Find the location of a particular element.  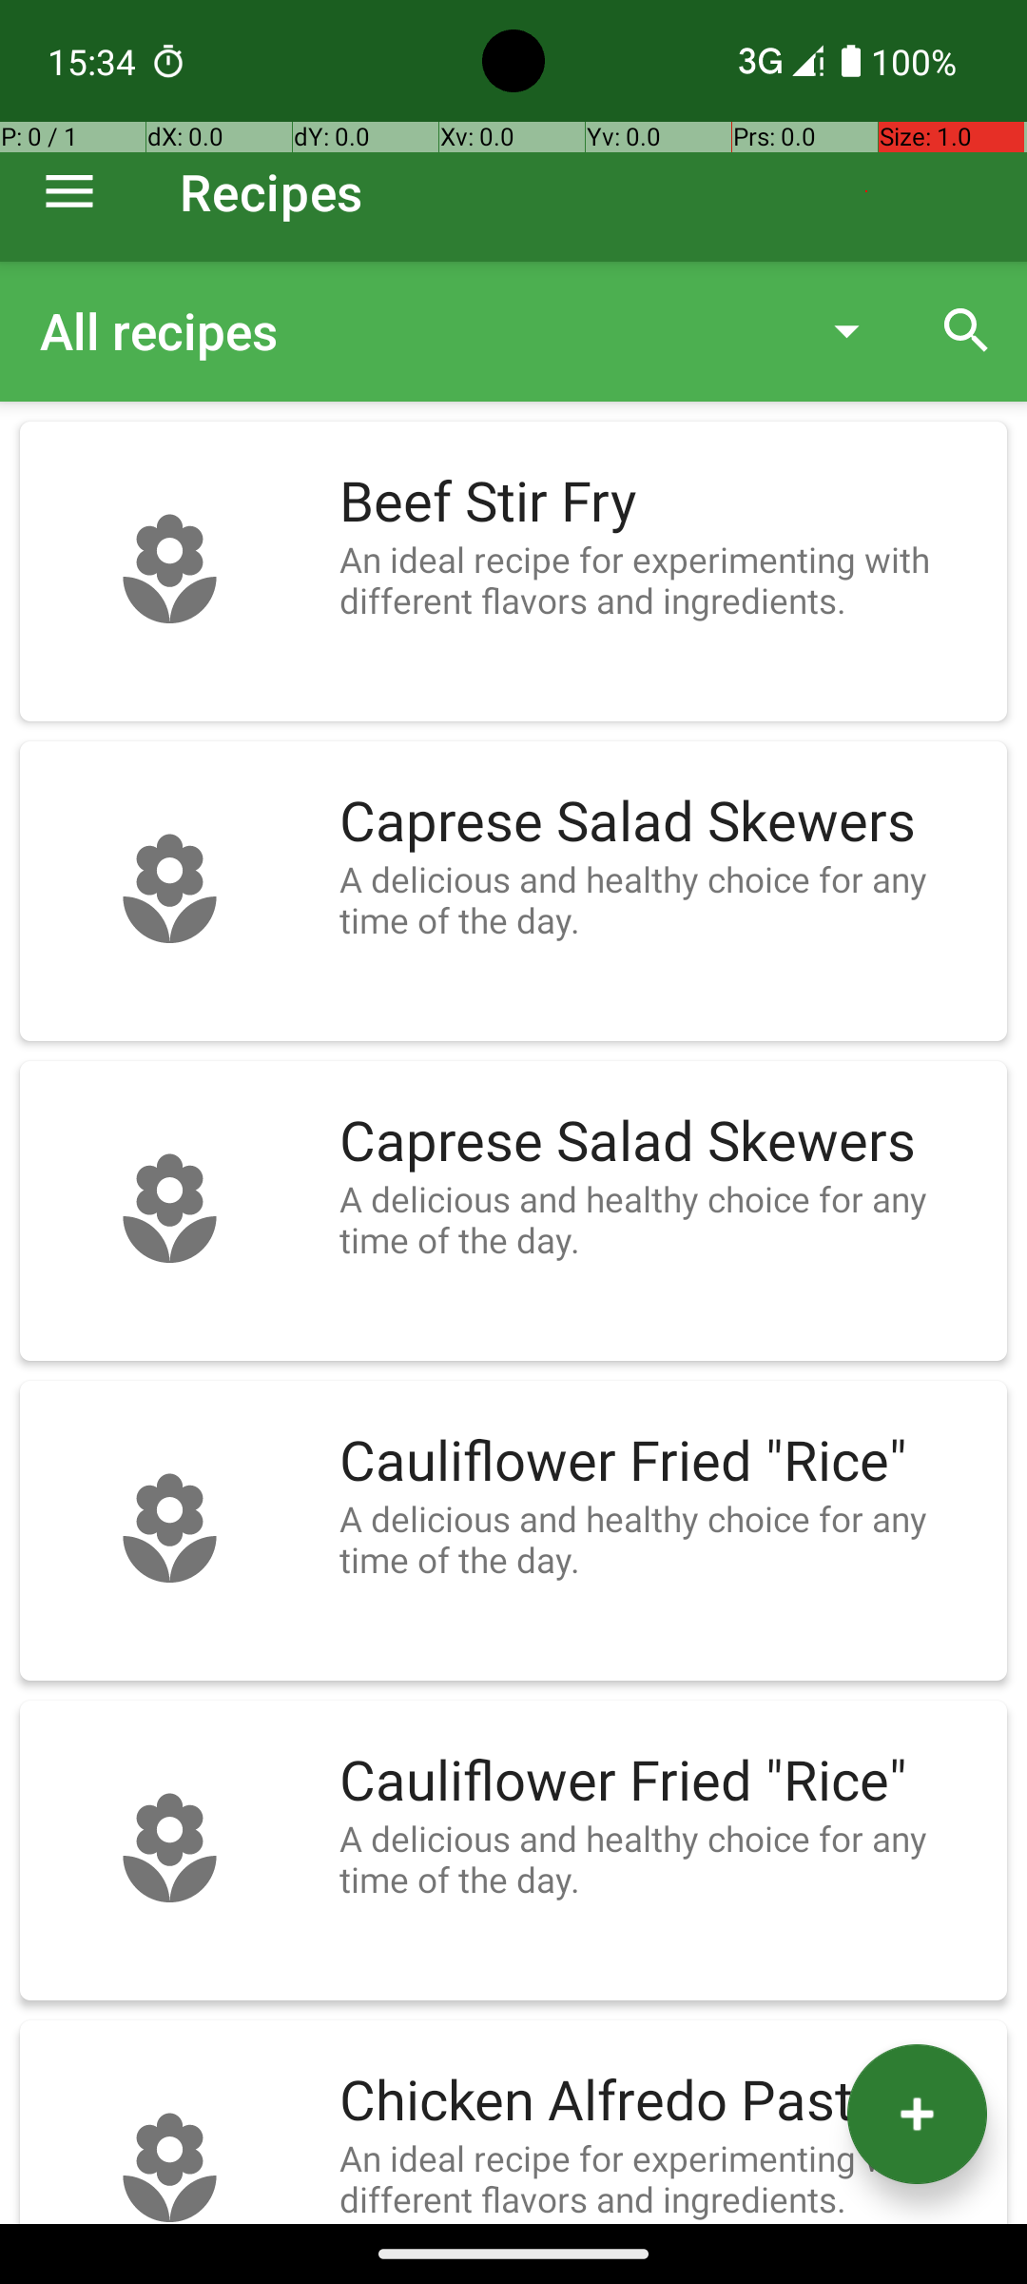

Beef Stir Fry is located at coordinates (664, 502).